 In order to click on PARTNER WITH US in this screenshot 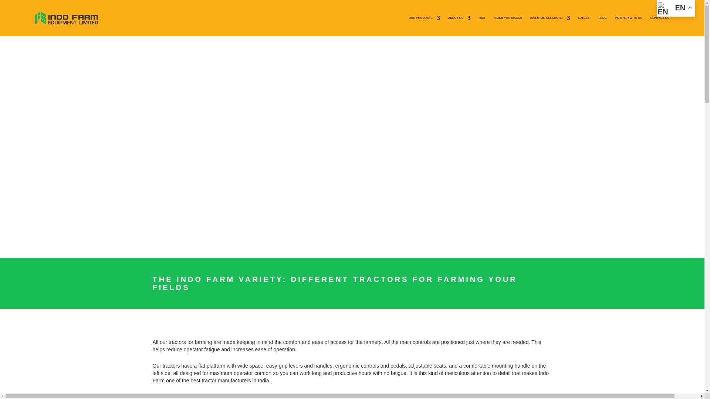, I will do `click(628, 18)`.